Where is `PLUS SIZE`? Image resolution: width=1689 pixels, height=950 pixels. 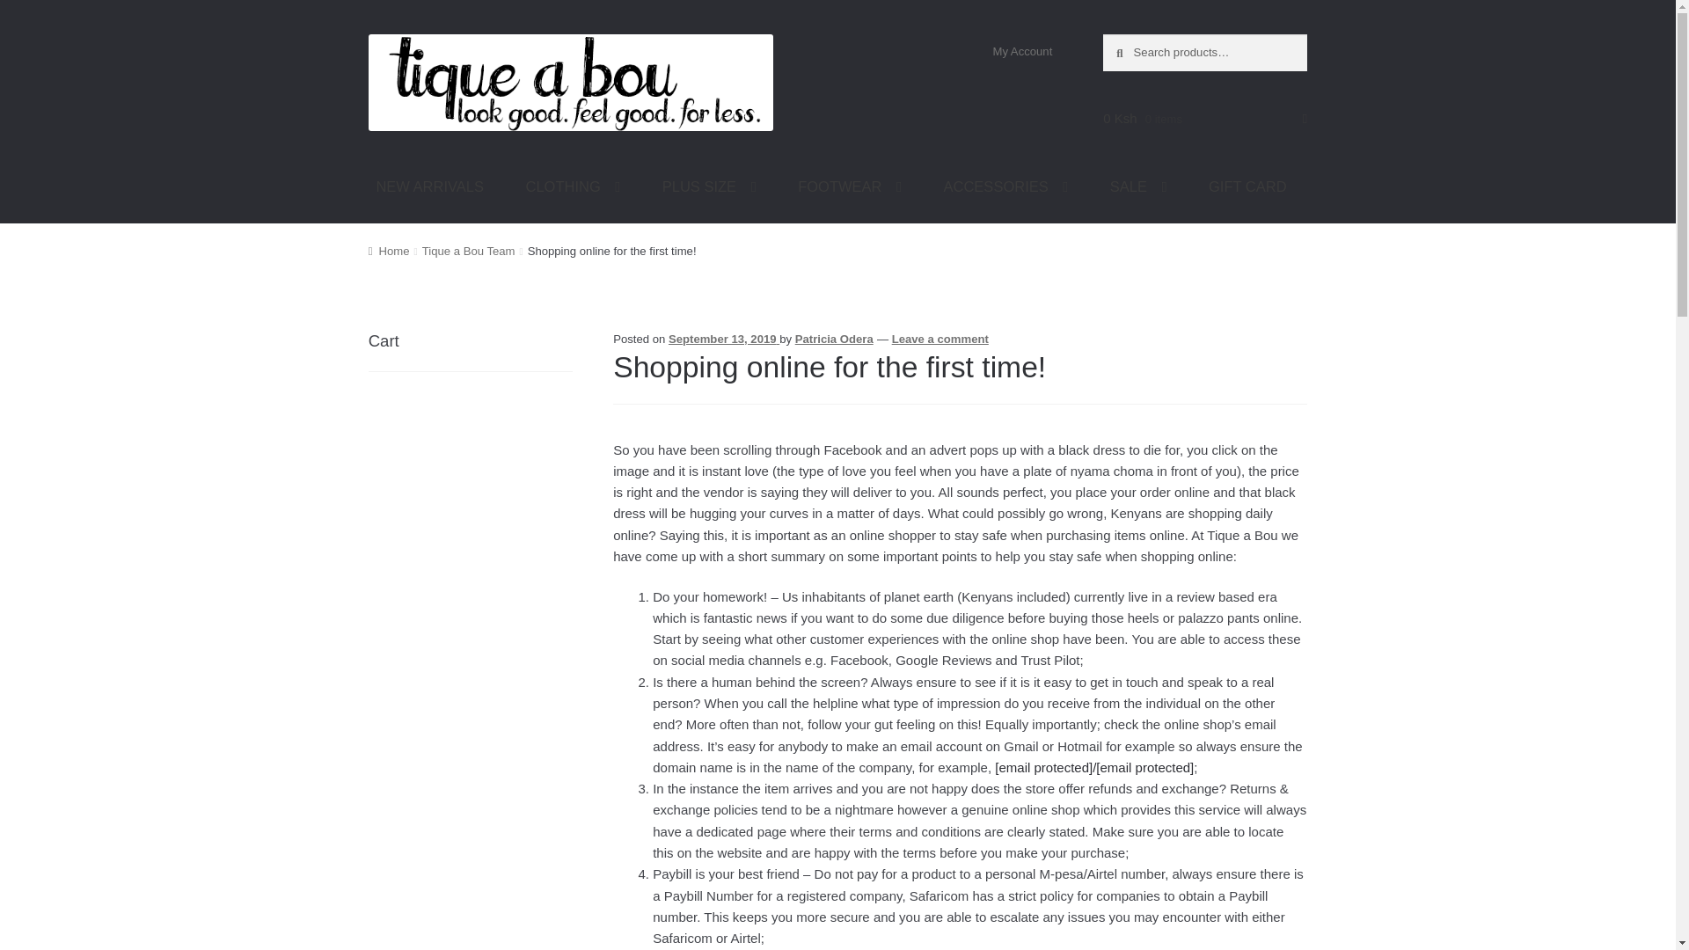 PLUS SIZE is located at coordinates (708, 186).